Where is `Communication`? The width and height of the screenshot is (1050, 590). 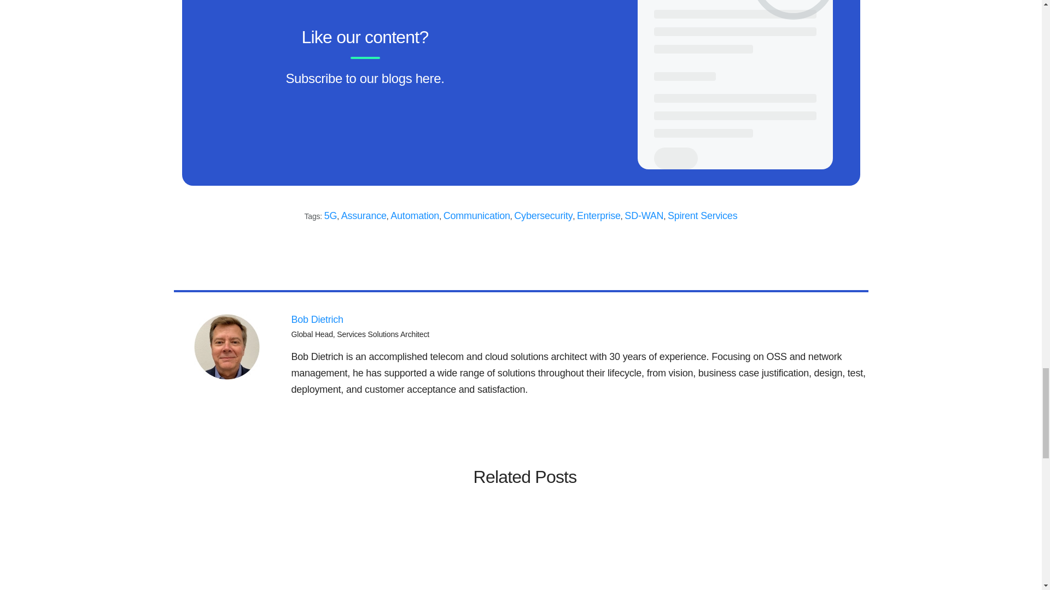
Communication is located at coordinates (477, 215).